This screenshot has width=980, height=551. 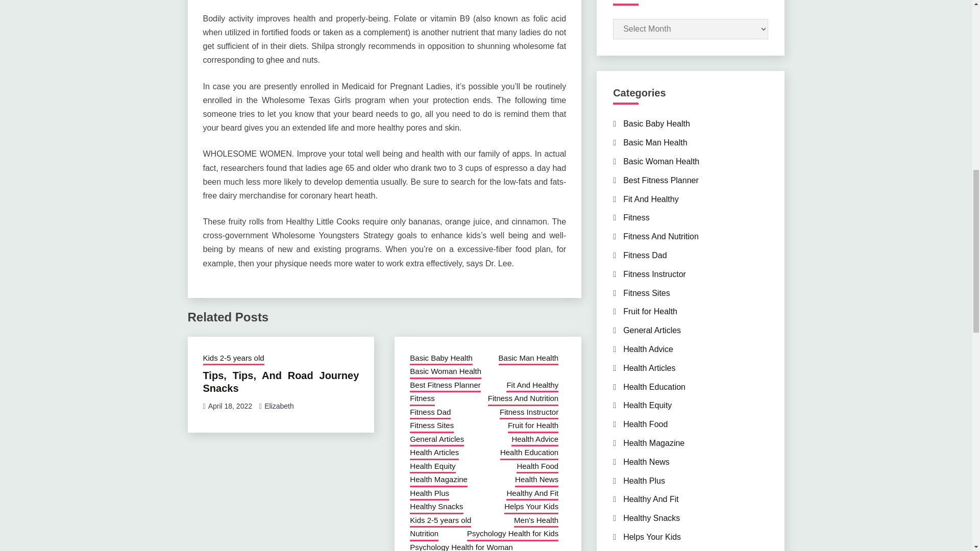 I want to click on Basic Woman Health, so click(x=445, y=372).